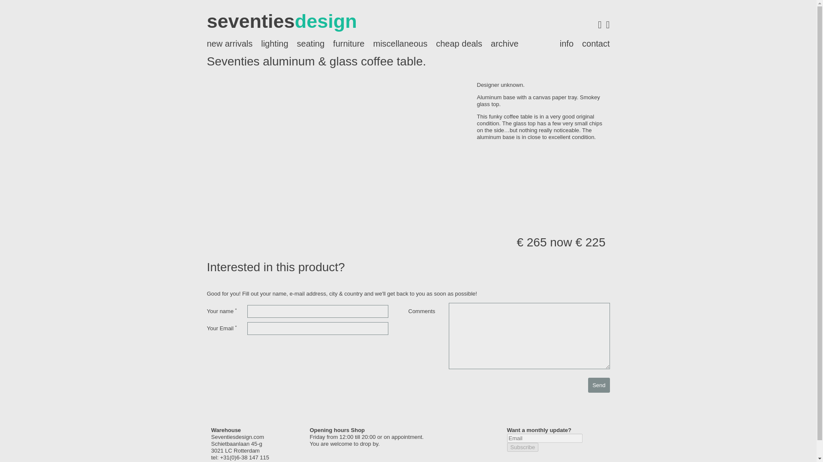 The height and width of the screenshot is (462, 823). Describe the element at coordinates (230, 44) in the screenshot. I see `new arrivals` at that location.